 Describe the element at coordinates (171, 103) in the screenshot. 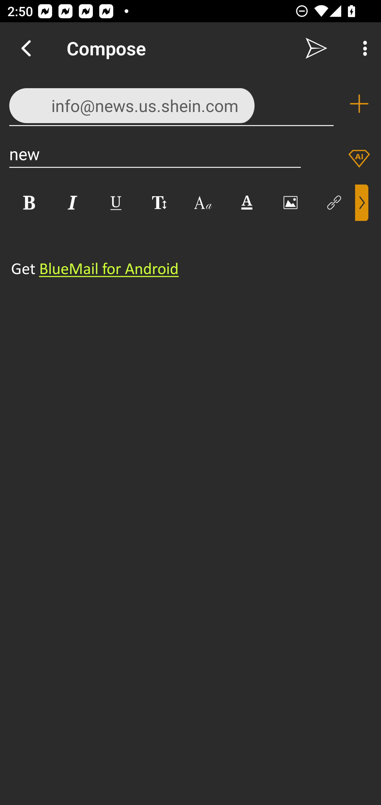

I see `<info@news.us.shein.com>, ` at that location.